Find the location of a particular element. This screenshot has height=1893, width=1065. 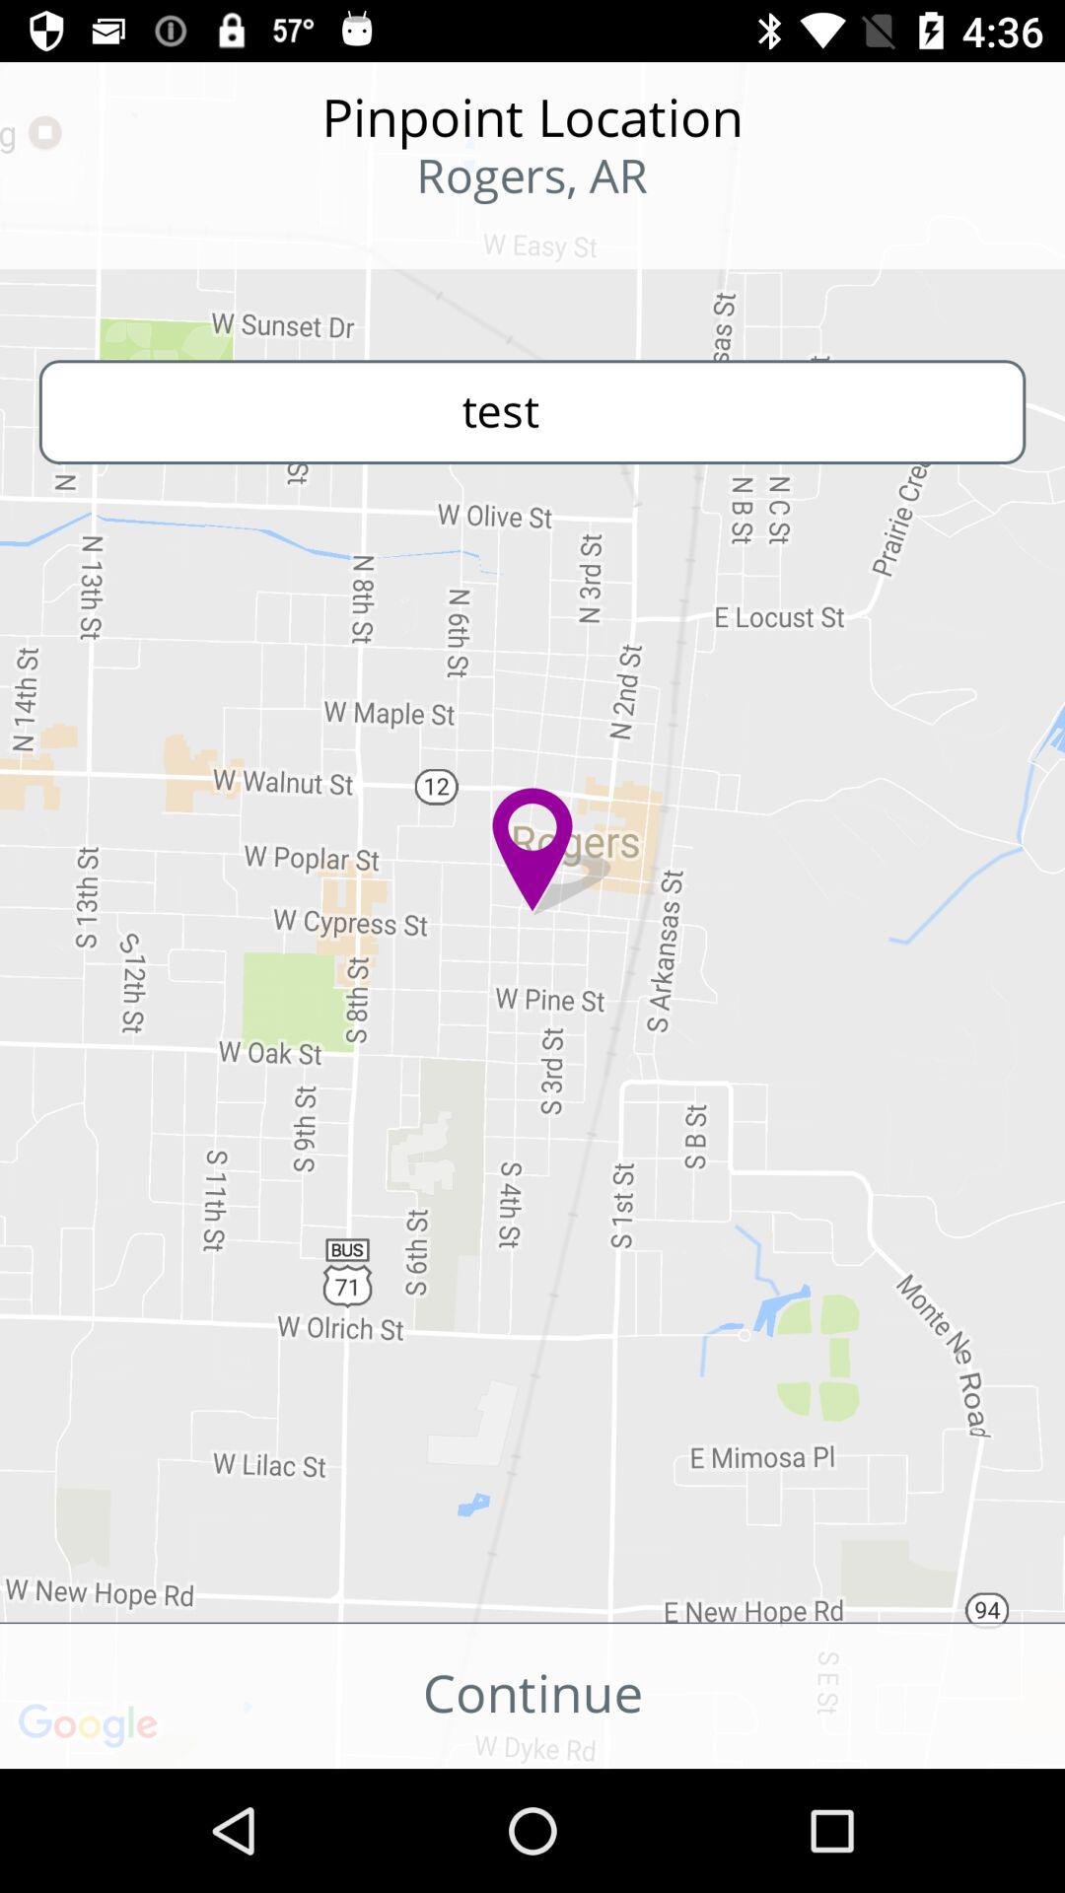

press the icon to the left of the rogers, ar item is located at coordinates (129, 237).